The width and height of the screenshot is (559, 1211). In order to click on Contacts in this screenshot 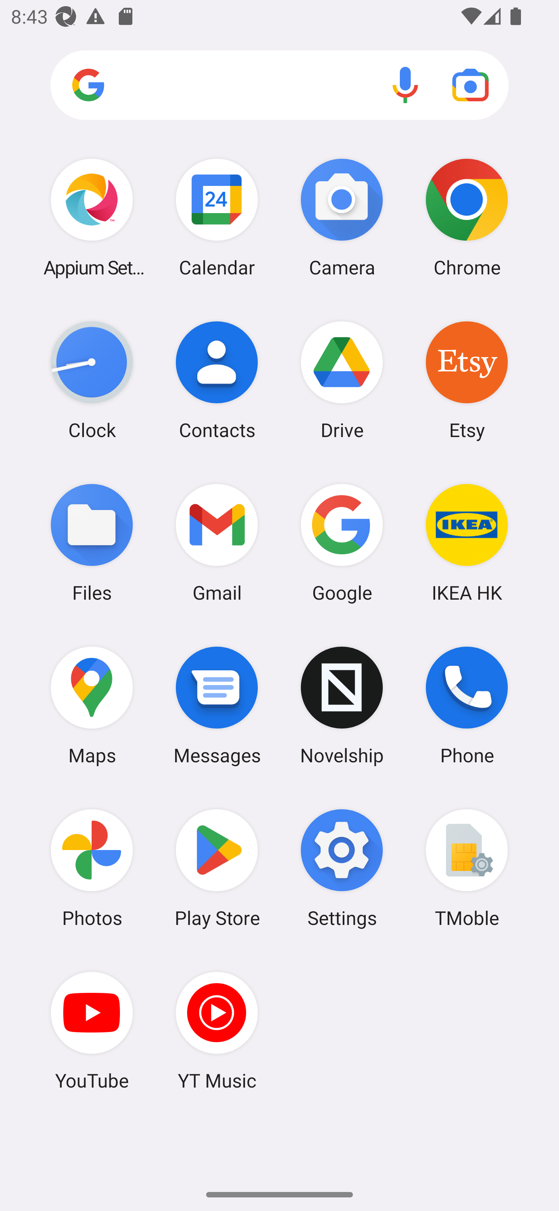, I will do `click(217, 380)`.